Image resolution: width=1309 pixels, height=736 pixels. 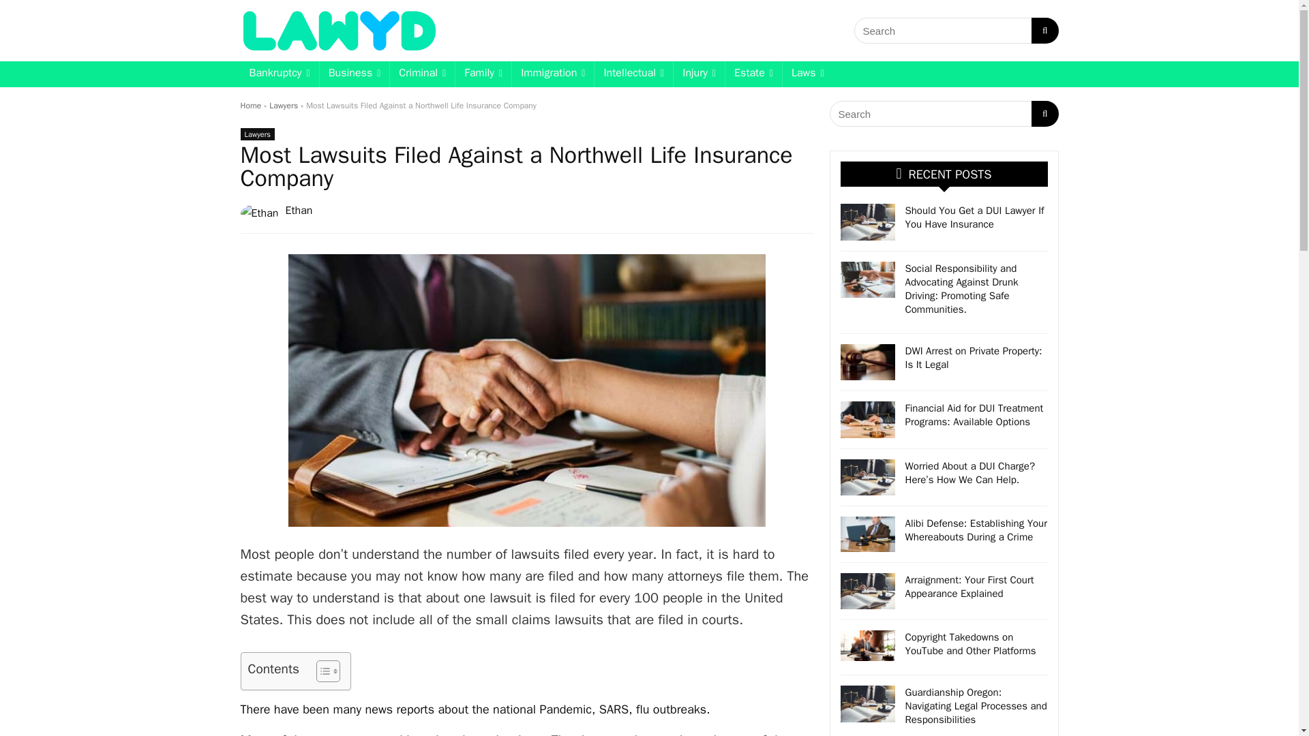 I want to click on Criminal, so click(x=422, y=74).